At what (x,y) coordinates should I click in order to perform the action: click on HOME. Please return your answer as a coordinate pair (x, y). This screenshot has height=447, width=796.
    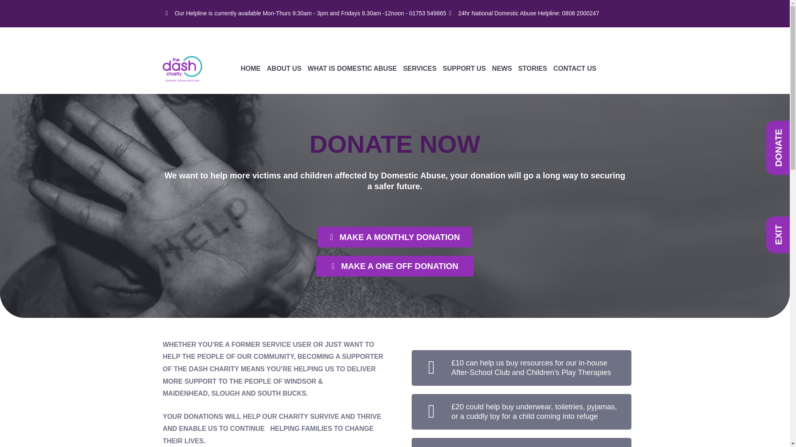
    Looking at the image, I should click on (251, 69).